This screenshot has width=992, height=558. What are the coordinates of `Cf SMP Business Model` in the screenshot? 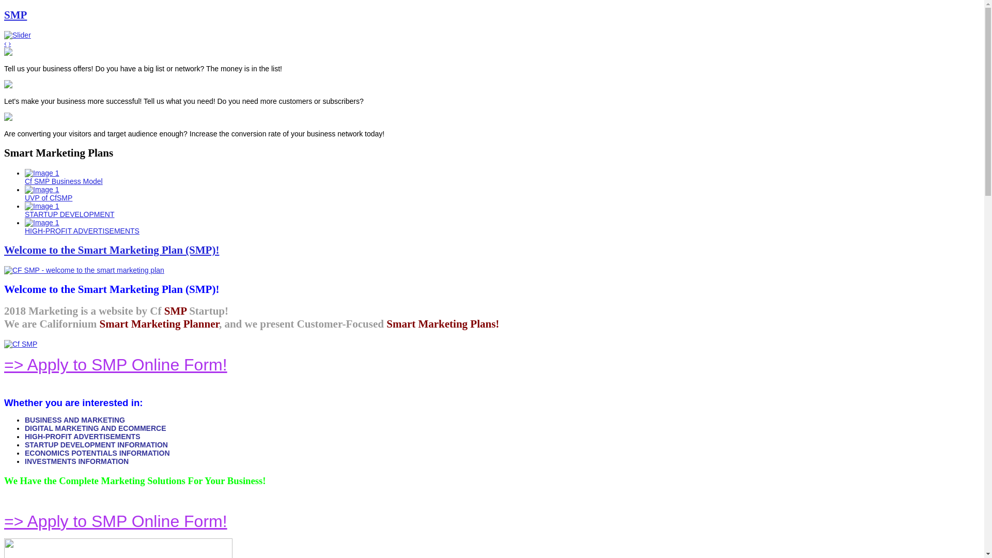 It's located at (278, 177).